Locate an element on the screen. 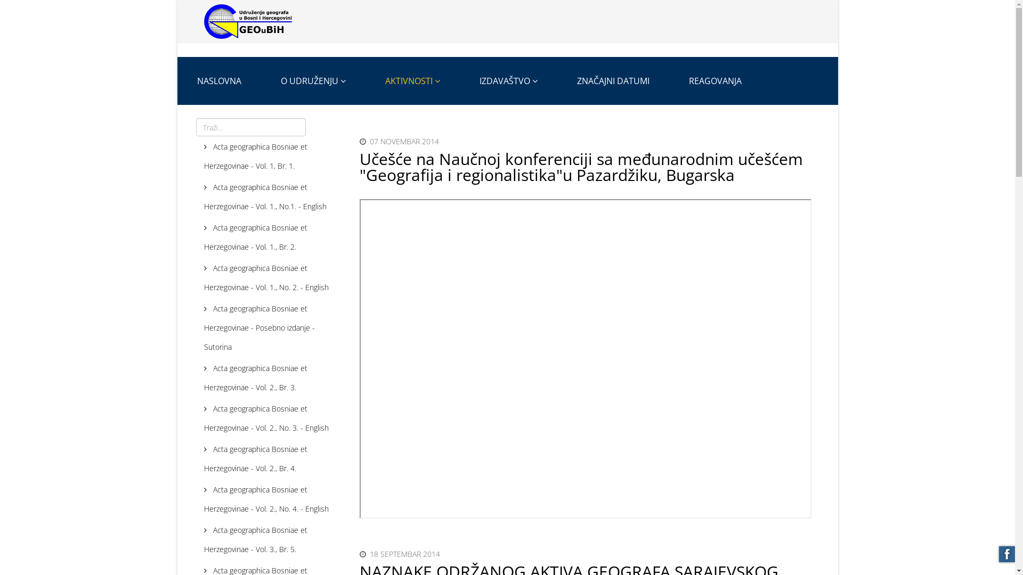 Image resolution: width=1023 pixels, height=575 pixels. Acta geographica Bosniae et Herzegovinae - Vol. 1., Br. 2. is located at coordinates (274, 237).